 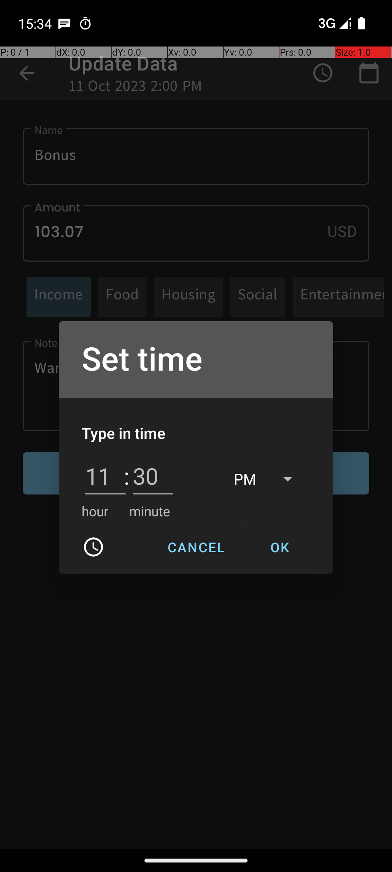 I want to click on Type in time, so click(x=124, y=433).